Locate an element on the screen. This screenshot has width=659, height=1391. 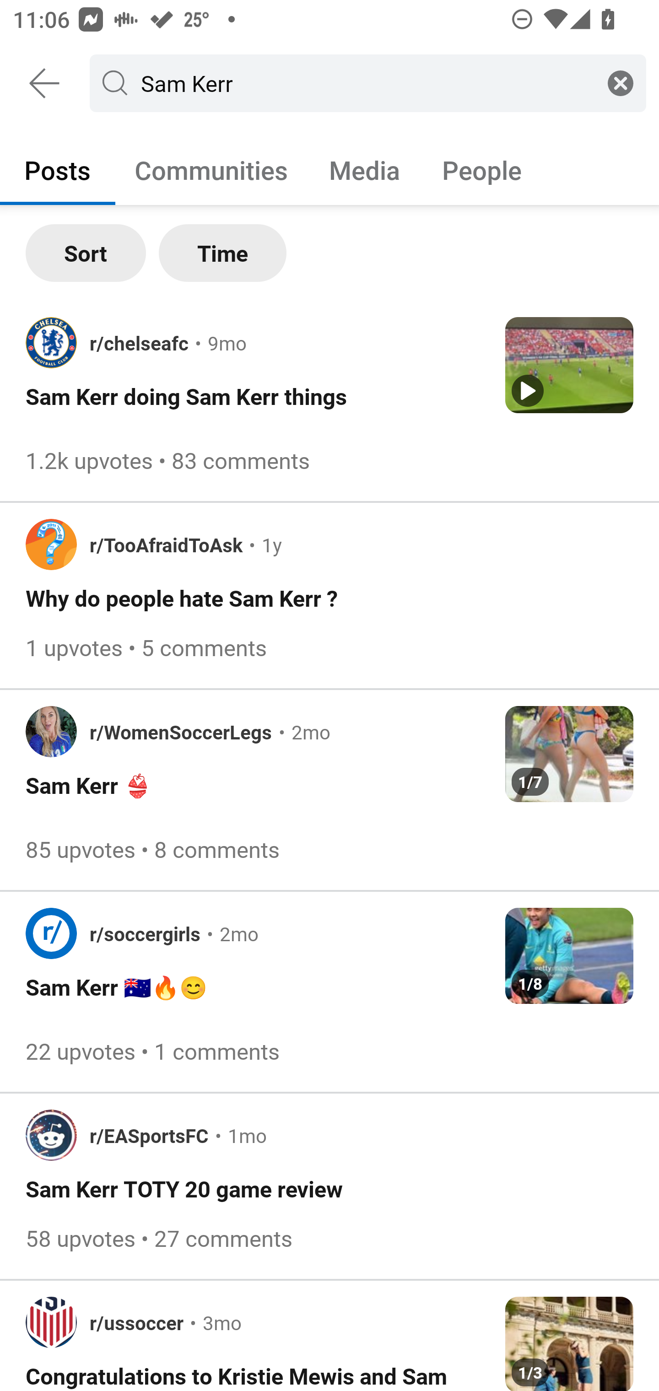
Time Filter Time by All time is located at coordinates (222, 253).